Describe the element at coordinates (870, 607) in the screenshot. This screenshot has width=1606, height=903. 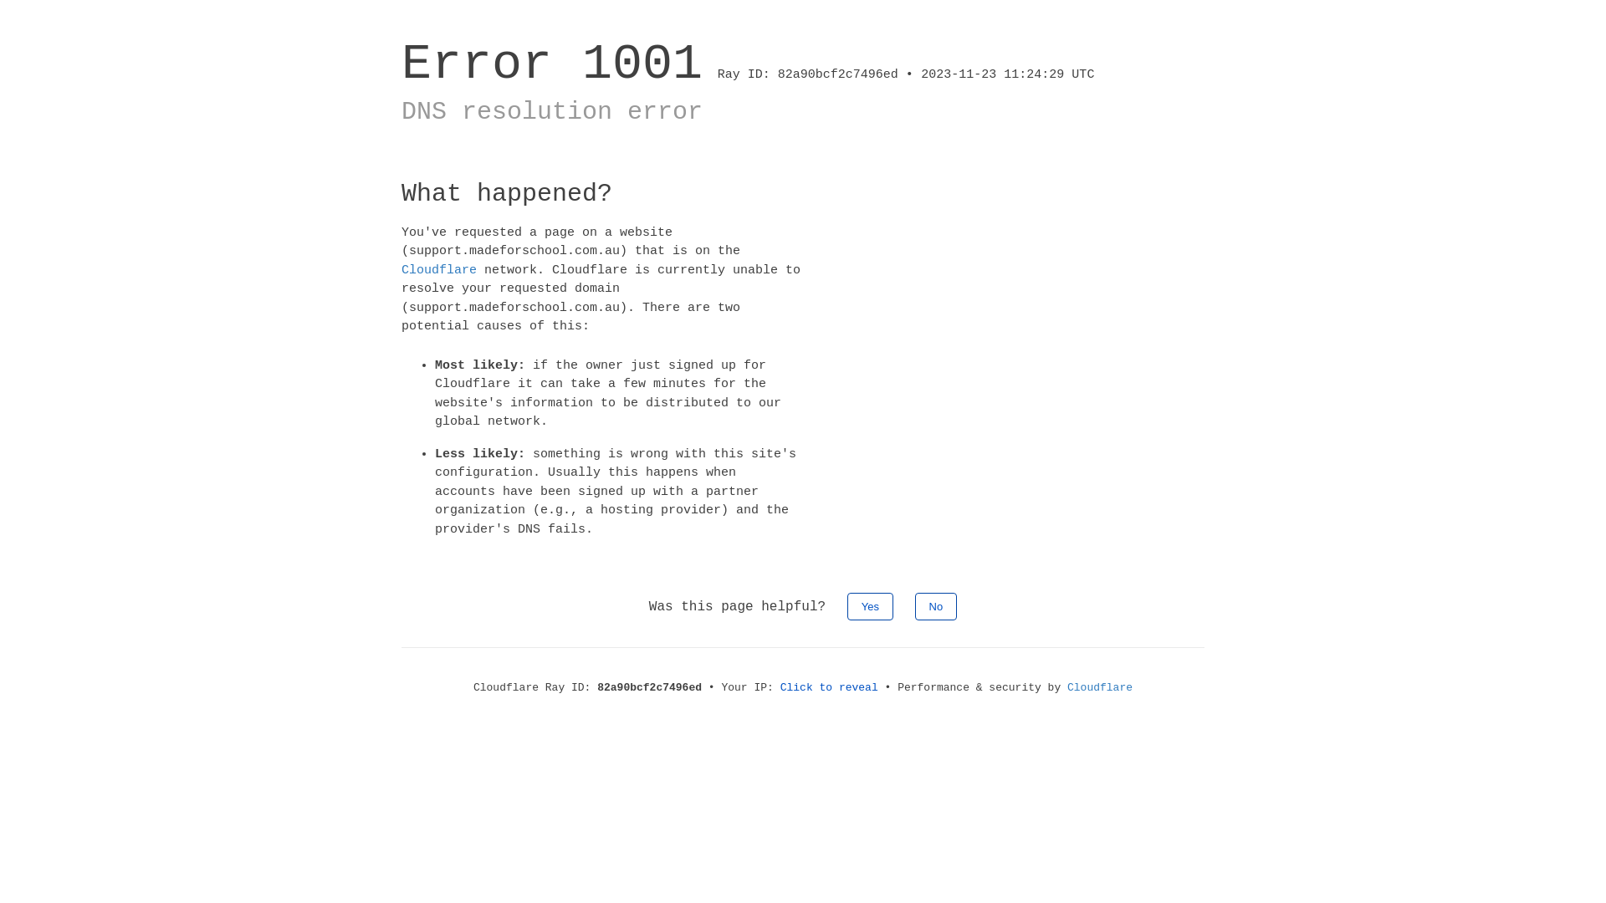
I see `Yes` at that location.